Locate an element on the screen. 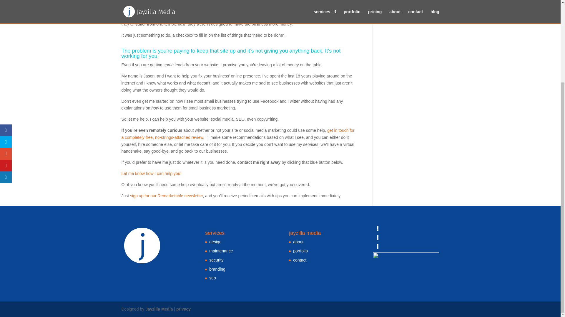  about is located at coordinates (298, 242).